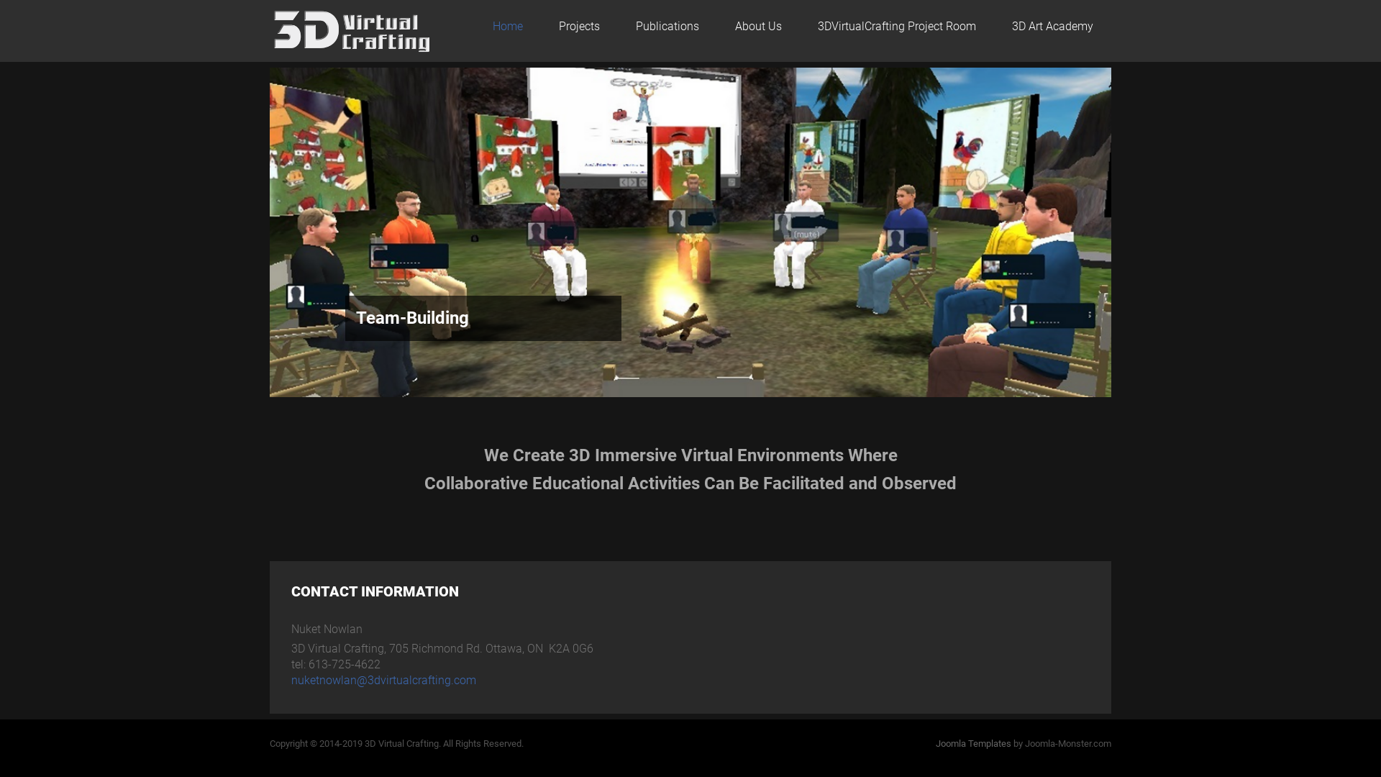 The width and height of the screenshot is (1381, 777). What do you see at coordinates (413, 318) in the screenshot?
I see `Team-Building` at bounding box center [413, 318].